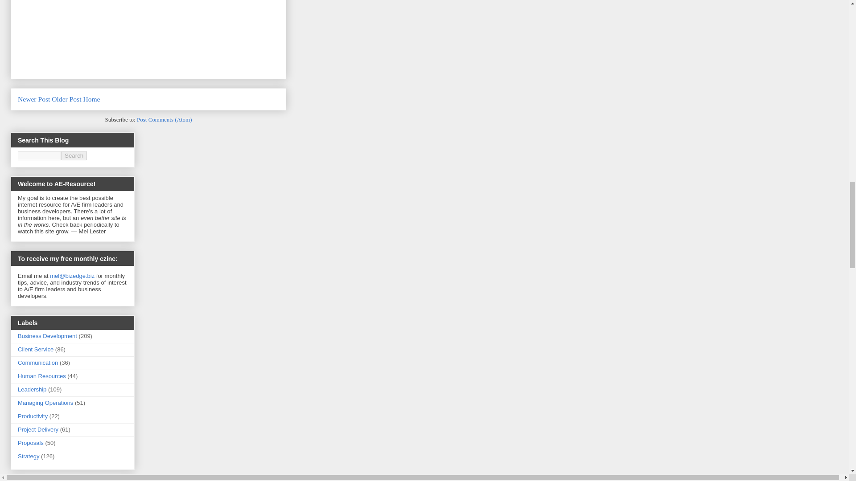  What do you see at coordinates (39, 155) in the screenshot?
I see `search` at bounding box center [39, 155].